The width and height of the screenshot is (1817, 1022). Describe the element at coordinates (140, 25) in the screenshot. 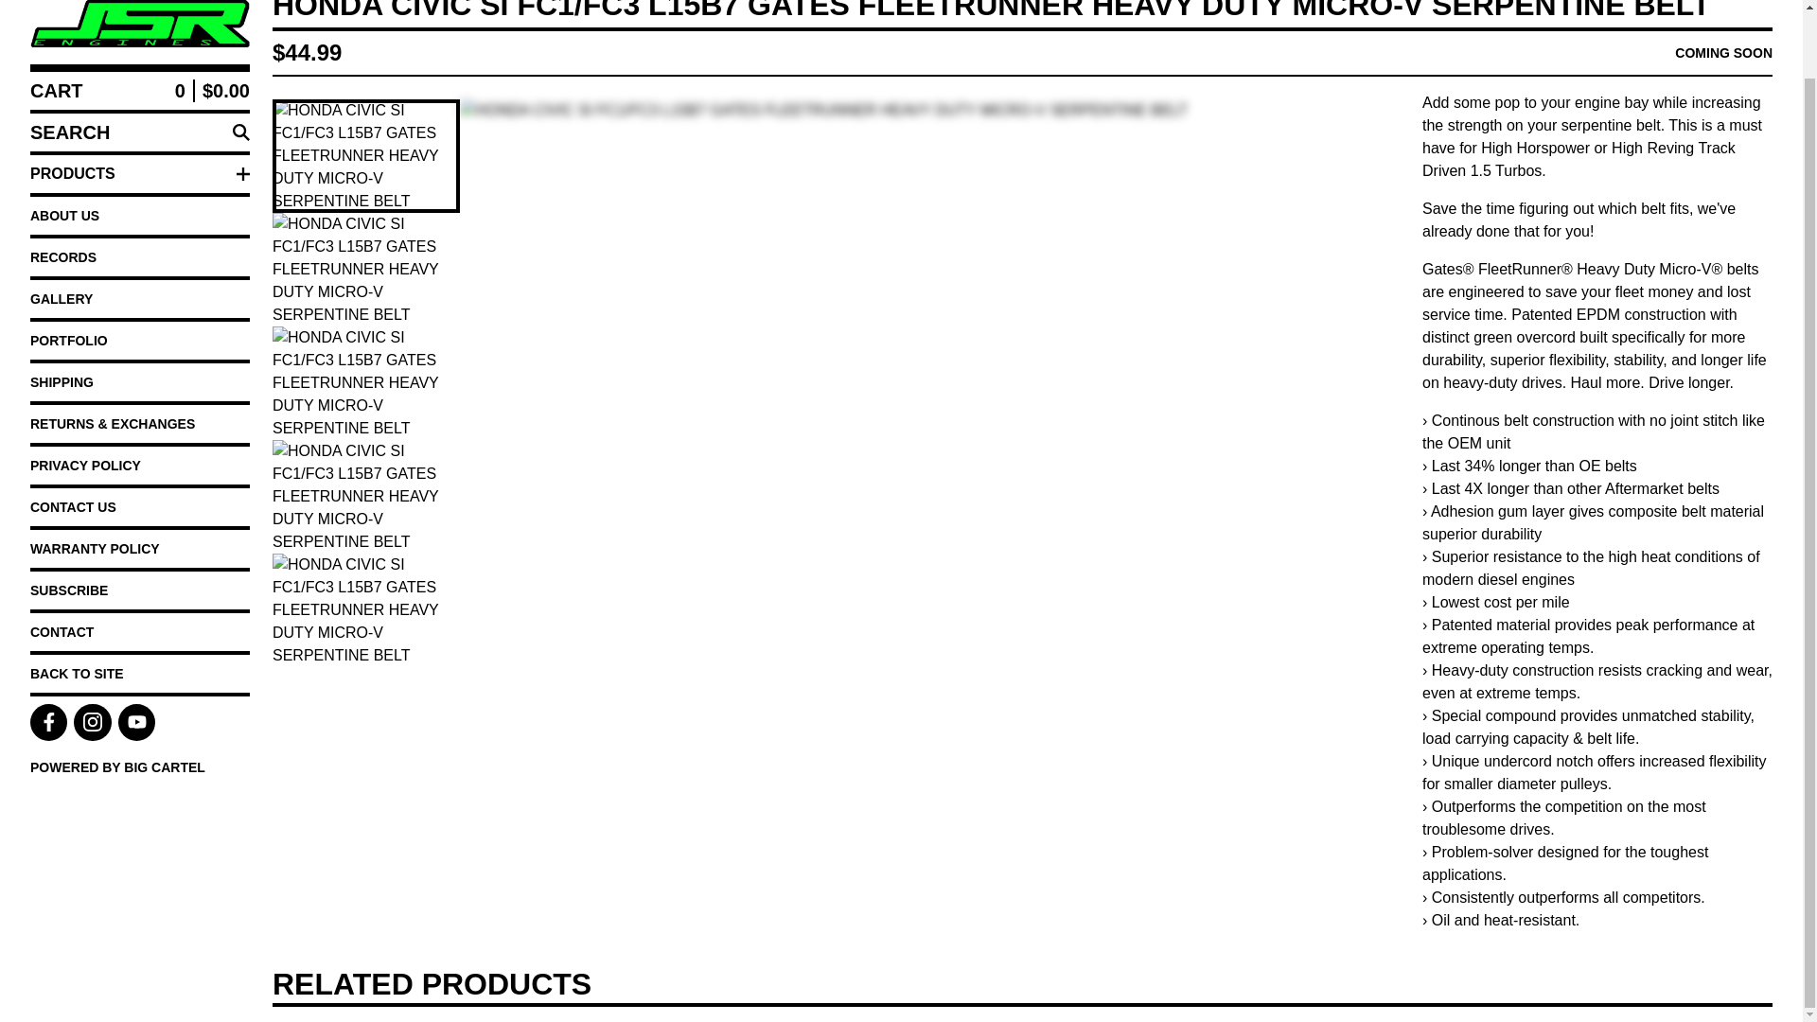

I see `Home` at that location.